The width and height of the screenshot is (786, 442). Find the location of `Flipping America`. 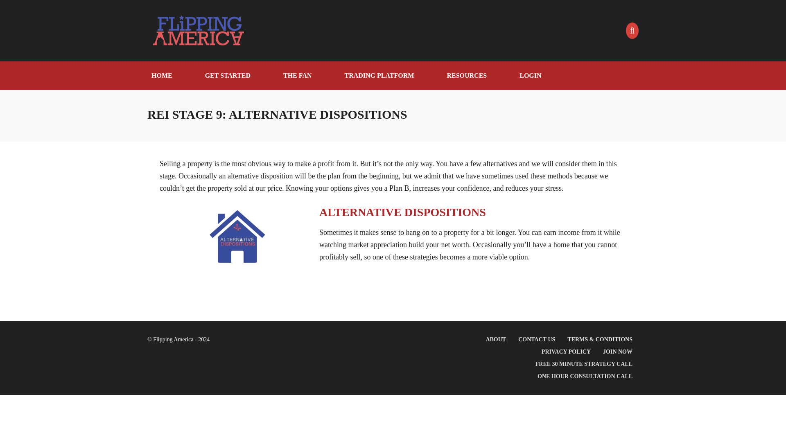

Flipping America is located at coordinates (199, 30).